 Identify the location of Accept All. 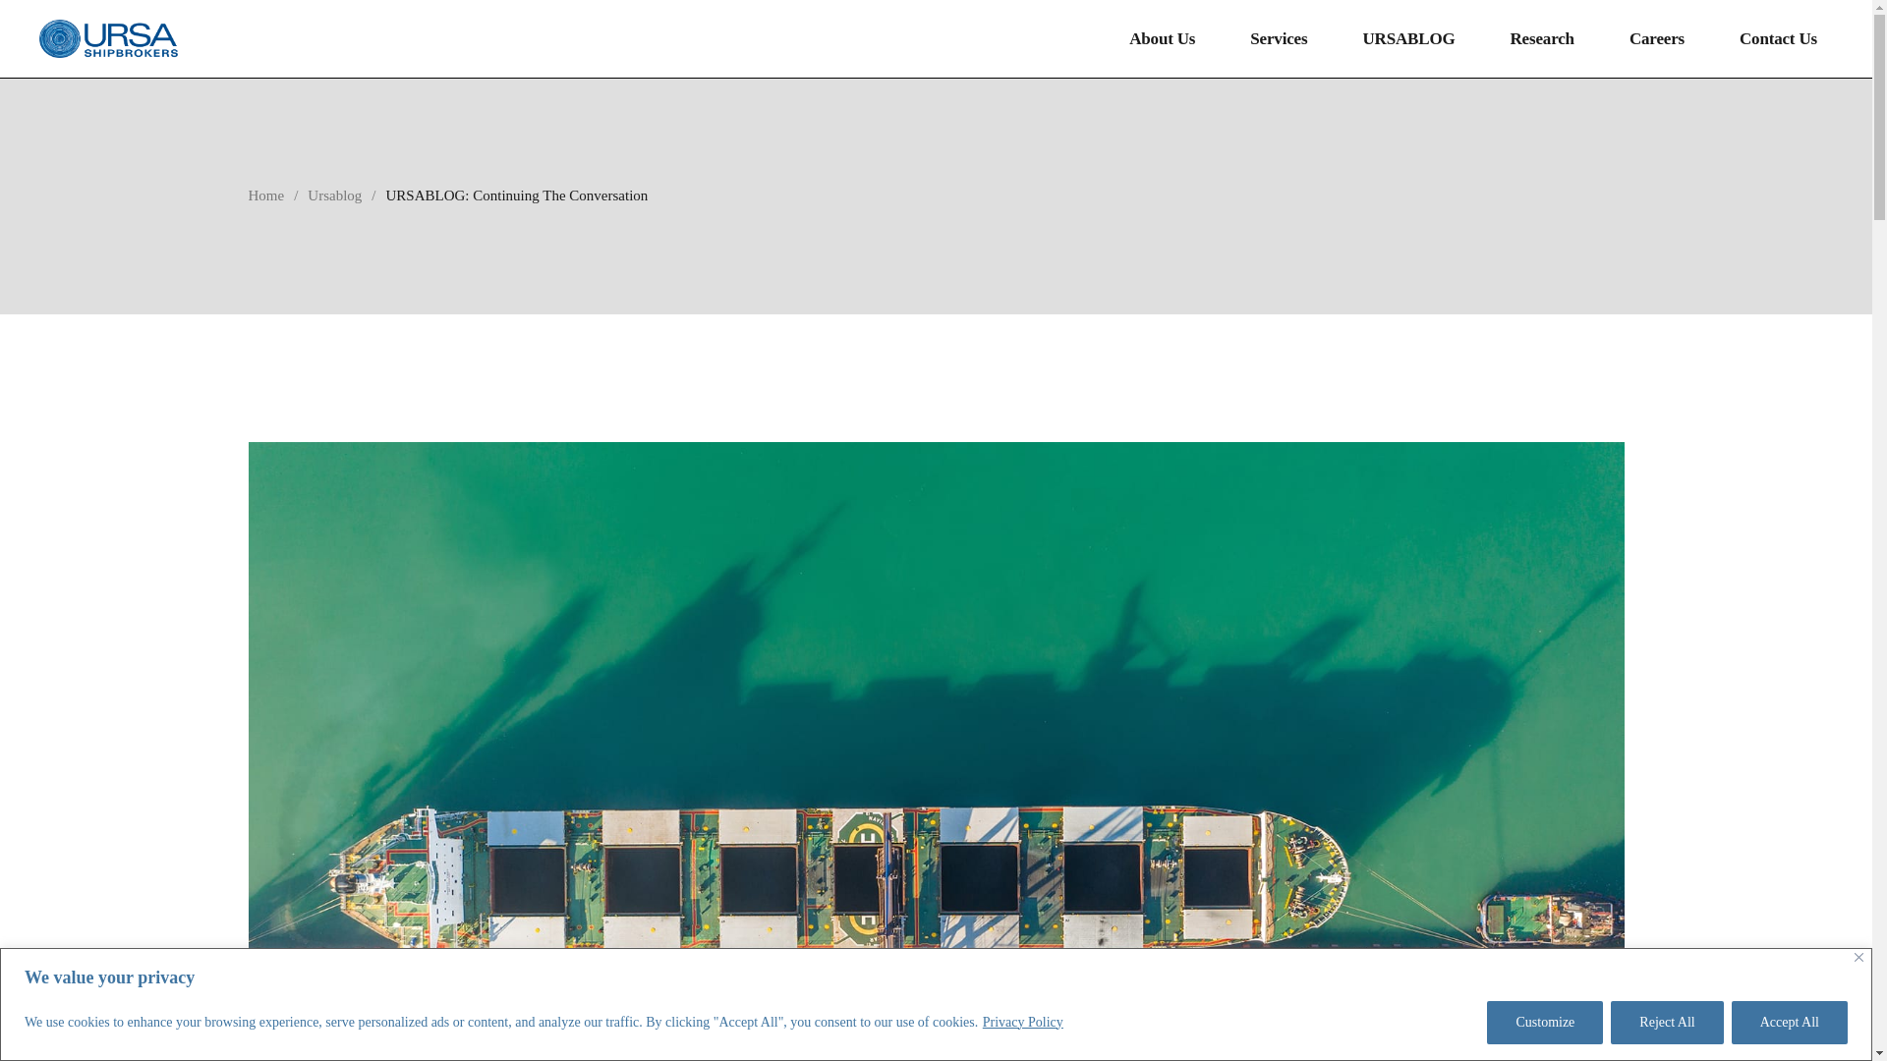
(1789, 1022).